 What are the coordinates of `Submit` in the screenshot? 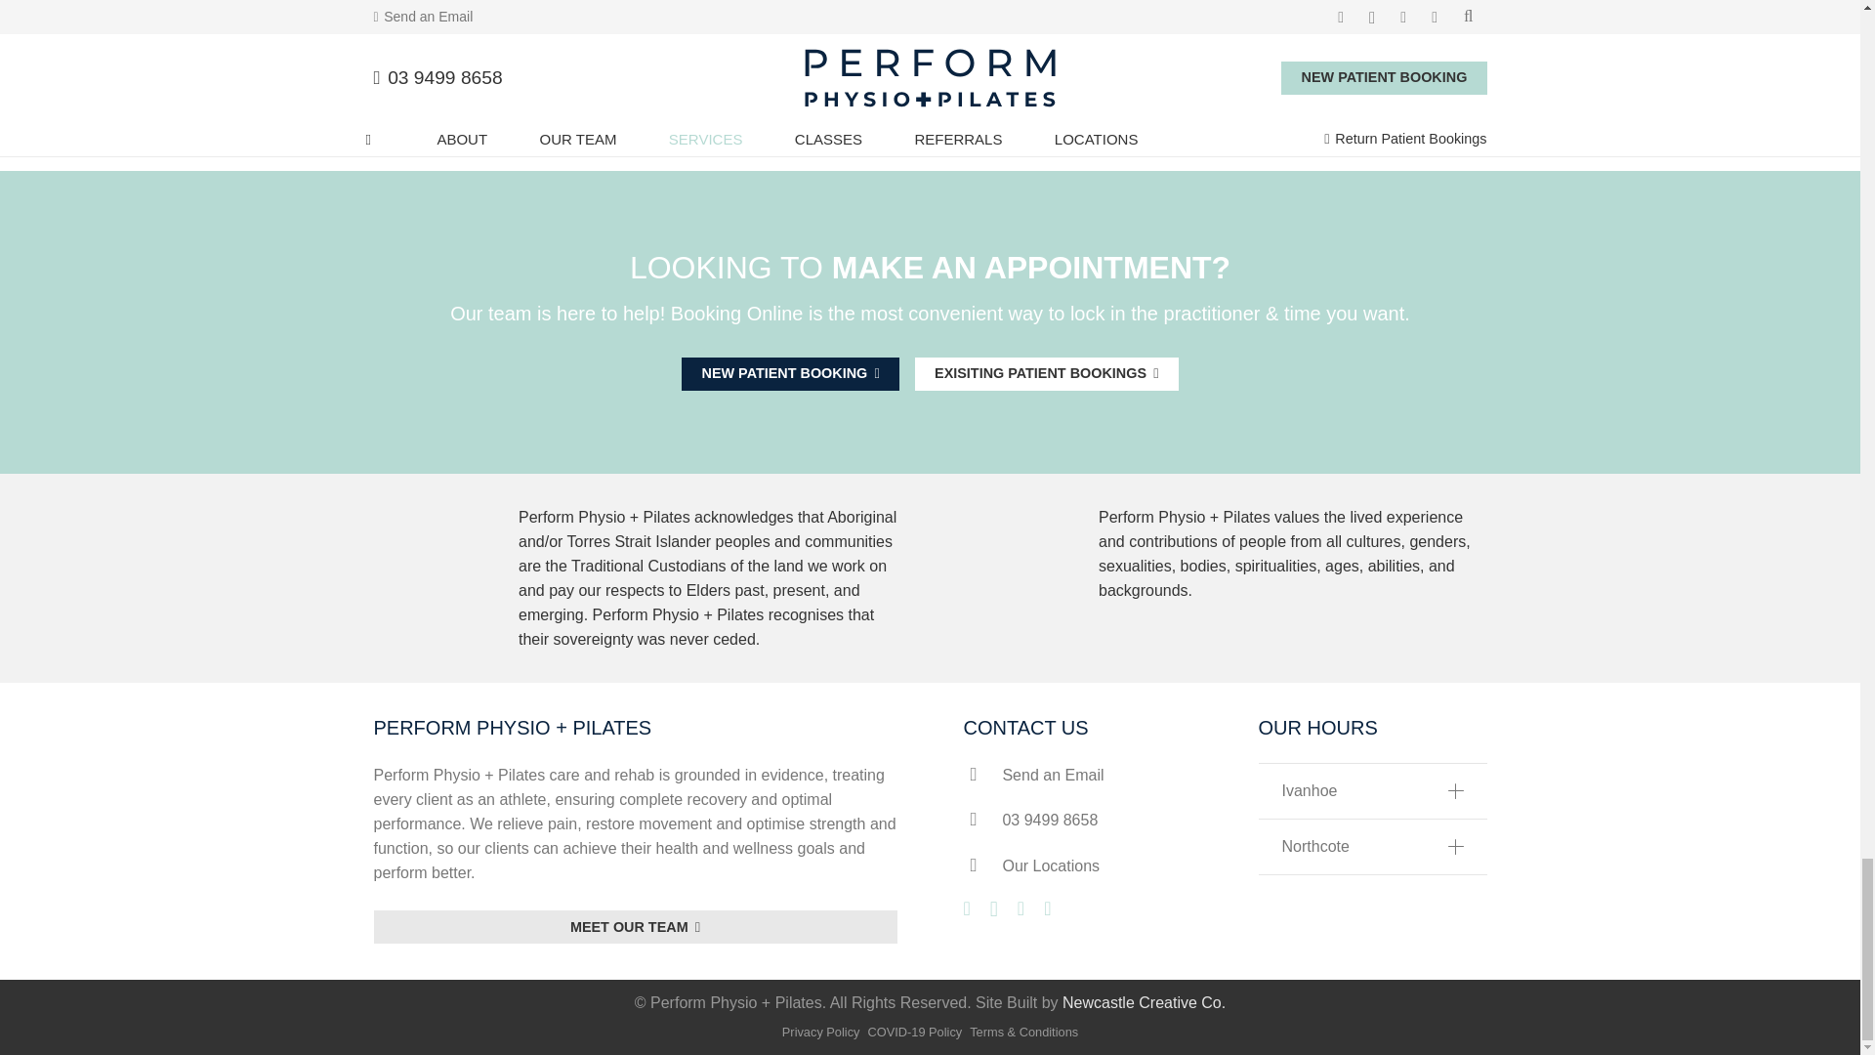 It's located at (1315, 57).